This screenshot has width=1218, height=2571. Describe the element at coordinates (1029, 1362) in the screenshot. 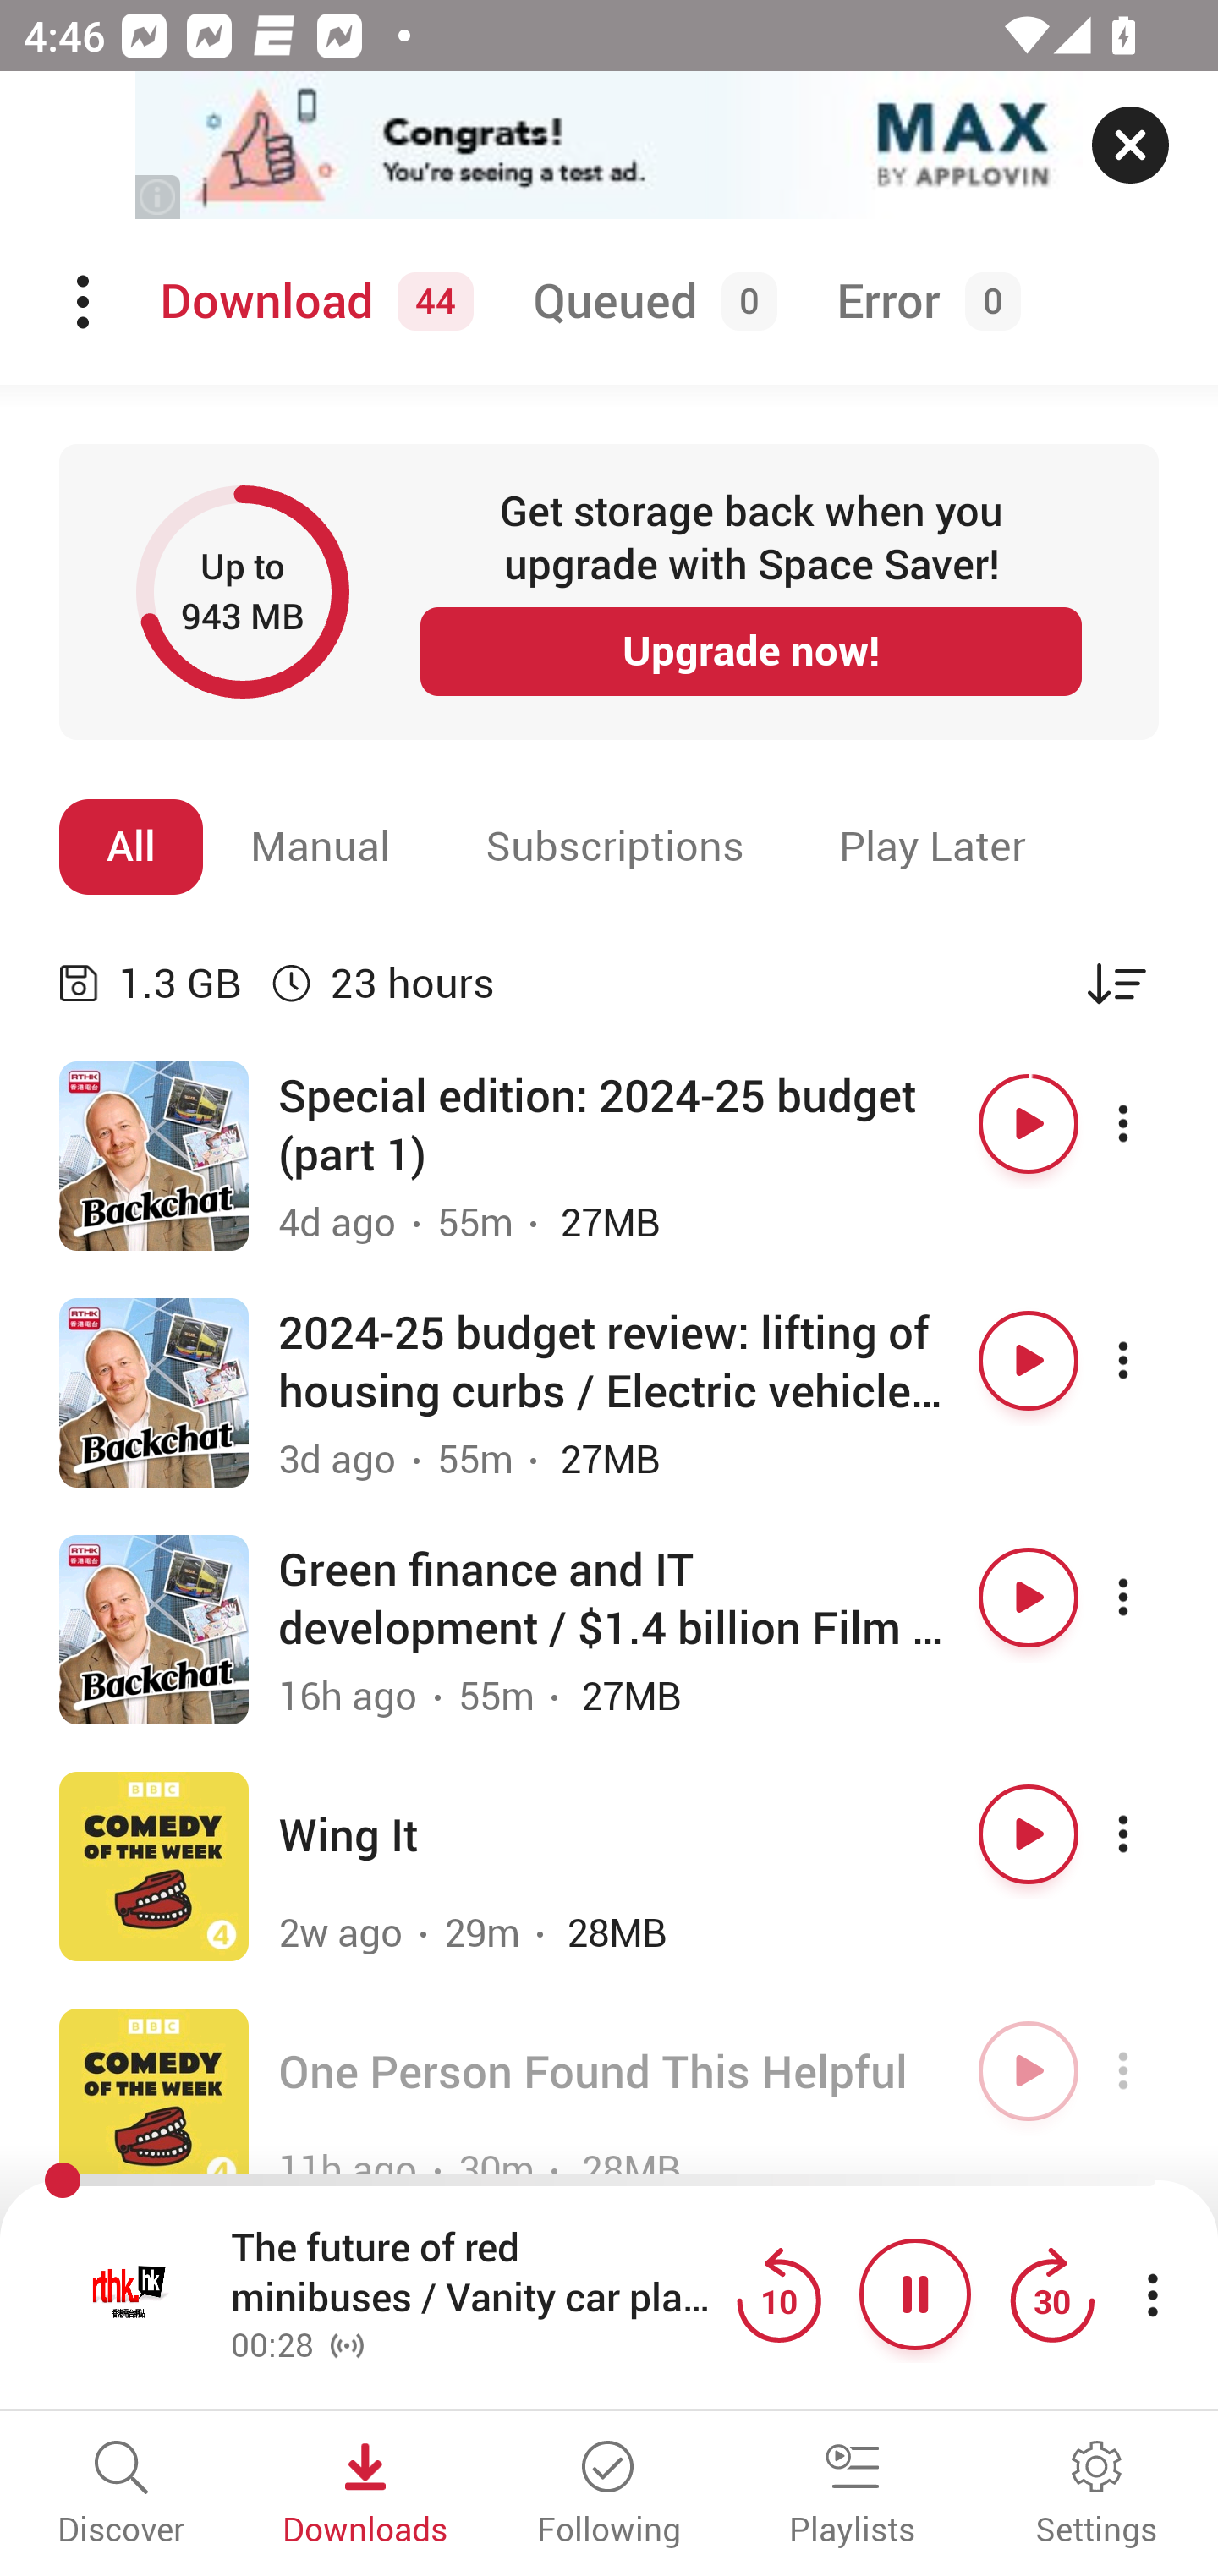

I see `Play button` at that location.